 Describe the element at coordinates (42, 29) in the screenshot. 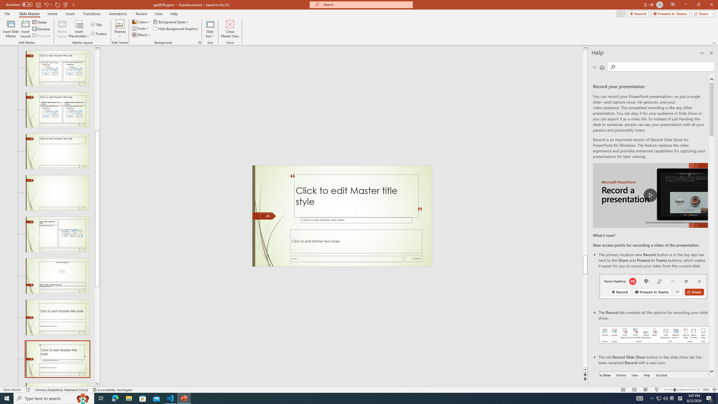

I see `Rename` at that location.